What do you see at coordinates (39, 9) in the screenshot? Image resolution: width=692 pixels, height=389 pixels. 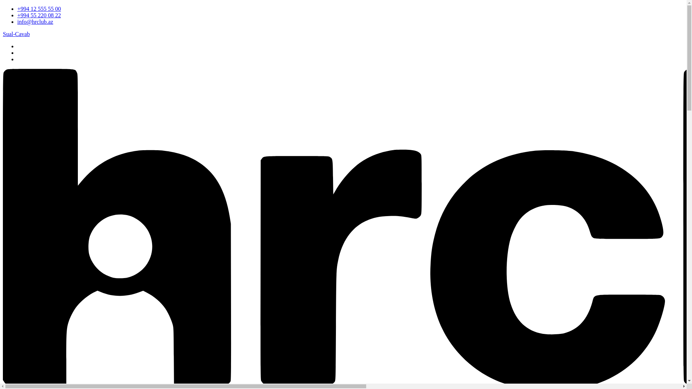 I see `+994 12 555 55 00` at bounding box center [39, 9].